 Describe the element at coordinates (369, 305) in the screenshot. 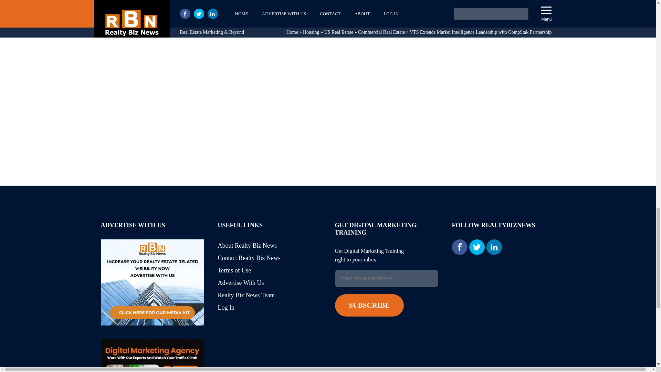

I see `Subscribe` at that location.